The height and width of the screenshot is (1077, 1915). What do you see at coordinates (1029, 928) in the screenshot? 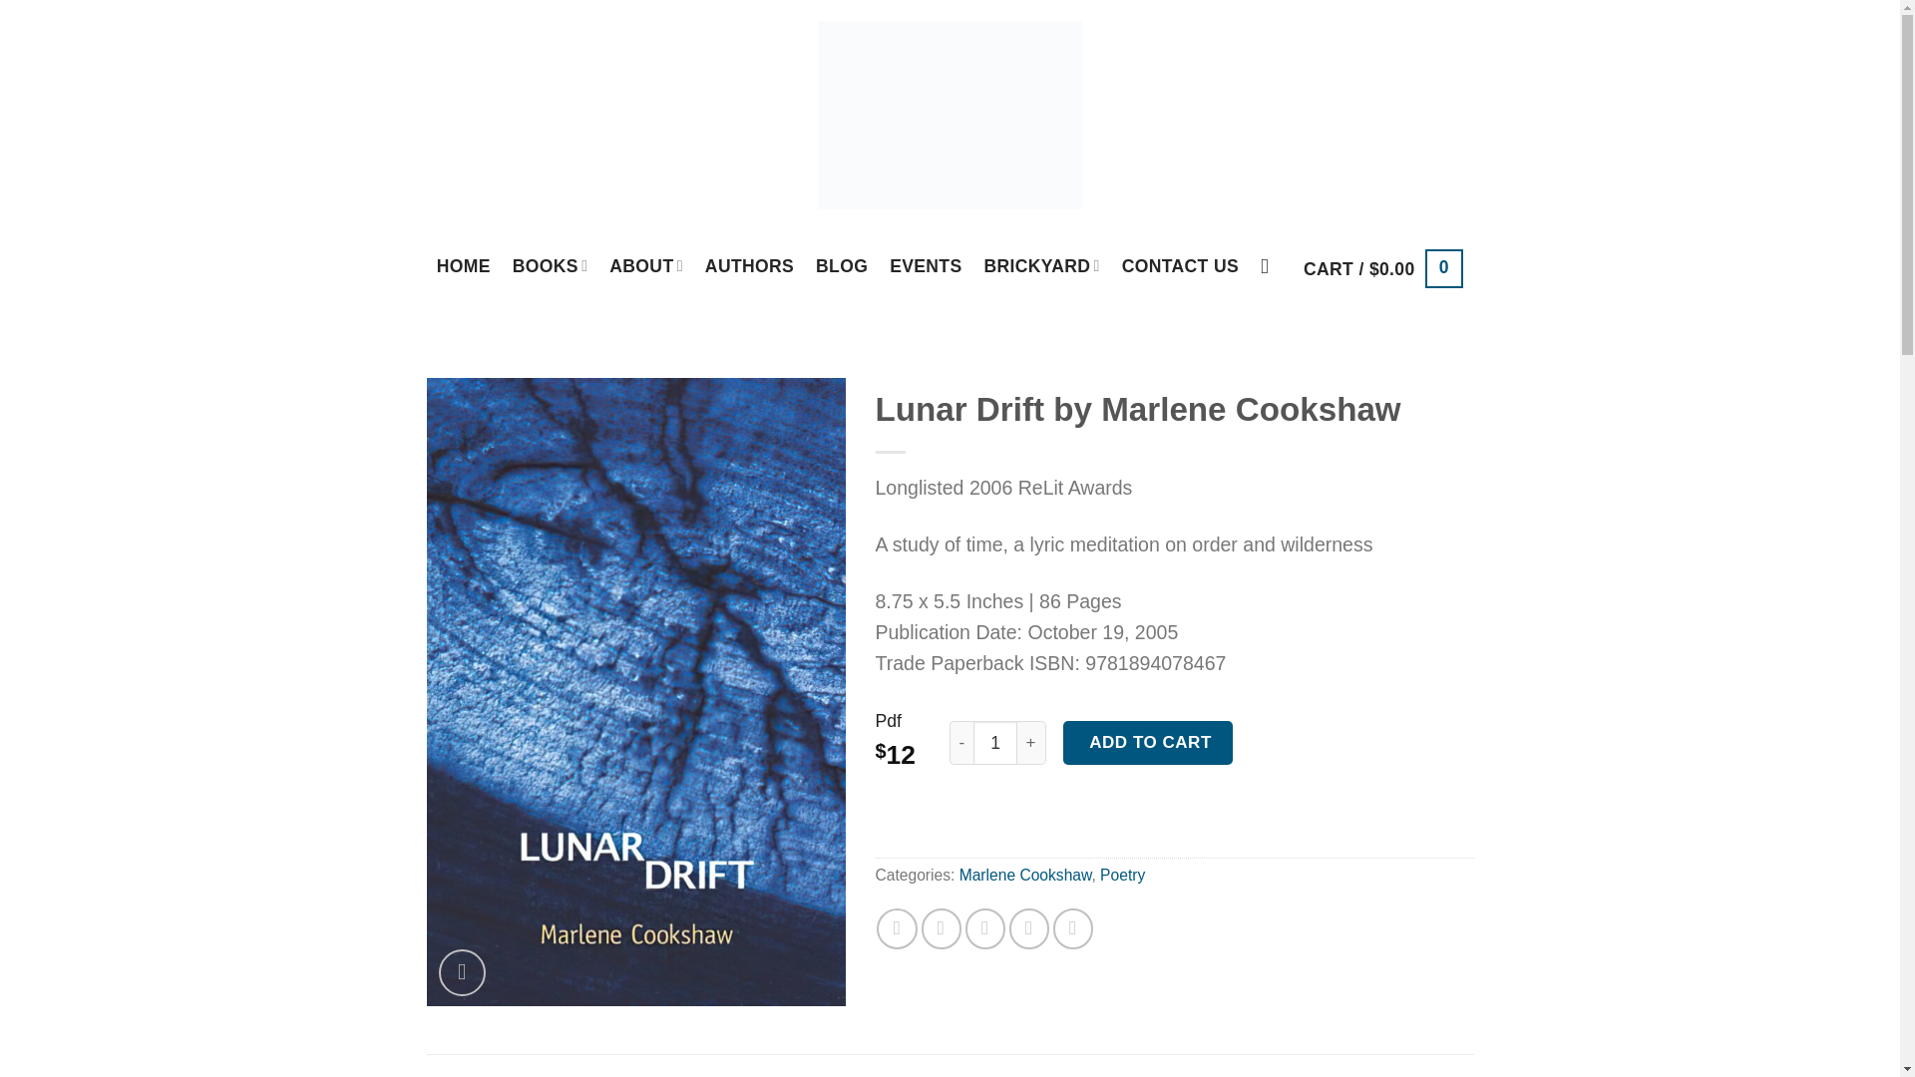
I see `Pin on Pinterest` at bounding box center [1029, 928].